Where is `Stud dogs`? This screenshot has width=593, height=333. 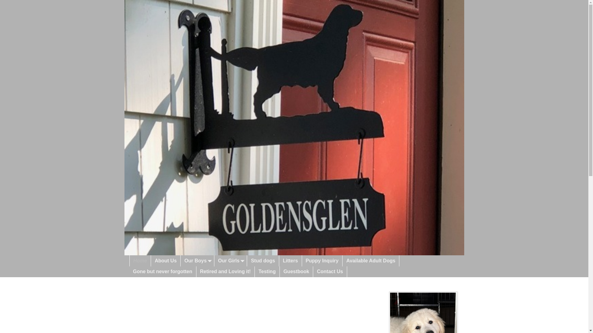
Stud dogs is located at coordinates (263, 261).